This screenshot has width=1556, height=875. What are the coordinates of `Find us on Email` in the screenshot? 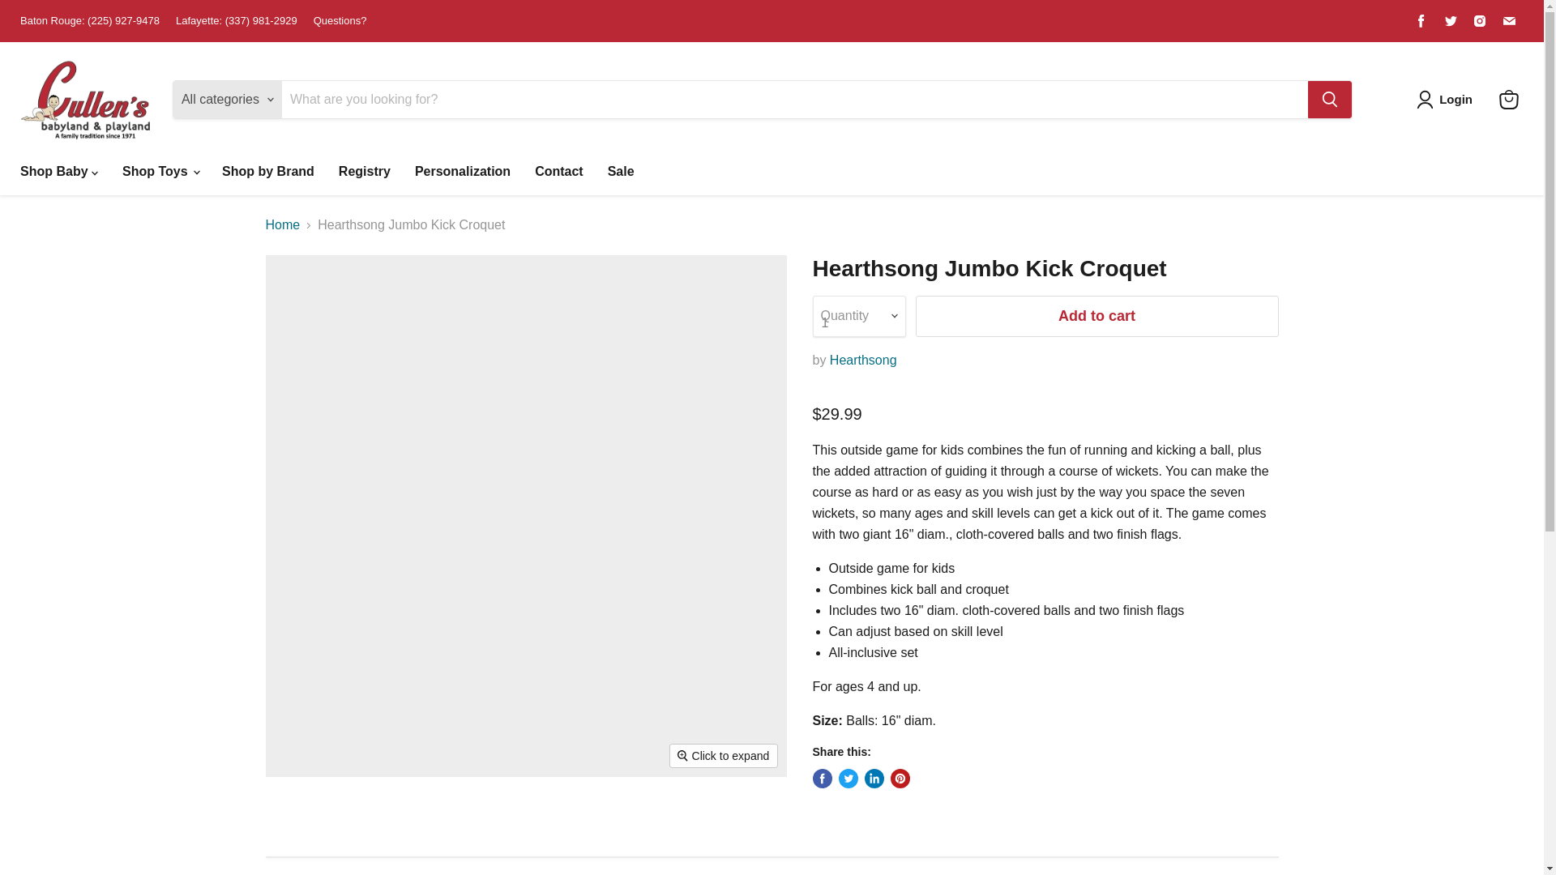 It's located at (1508, 20).